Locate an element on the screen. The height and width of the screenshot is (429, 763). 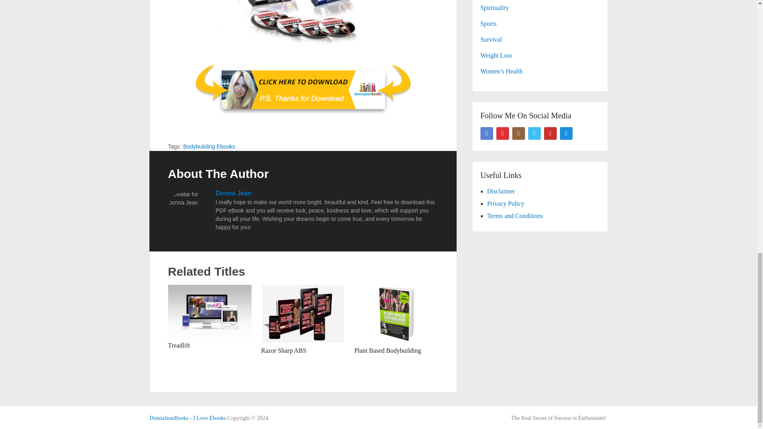
Plant Based Bodybuilding is located at coordinates (388, 350).